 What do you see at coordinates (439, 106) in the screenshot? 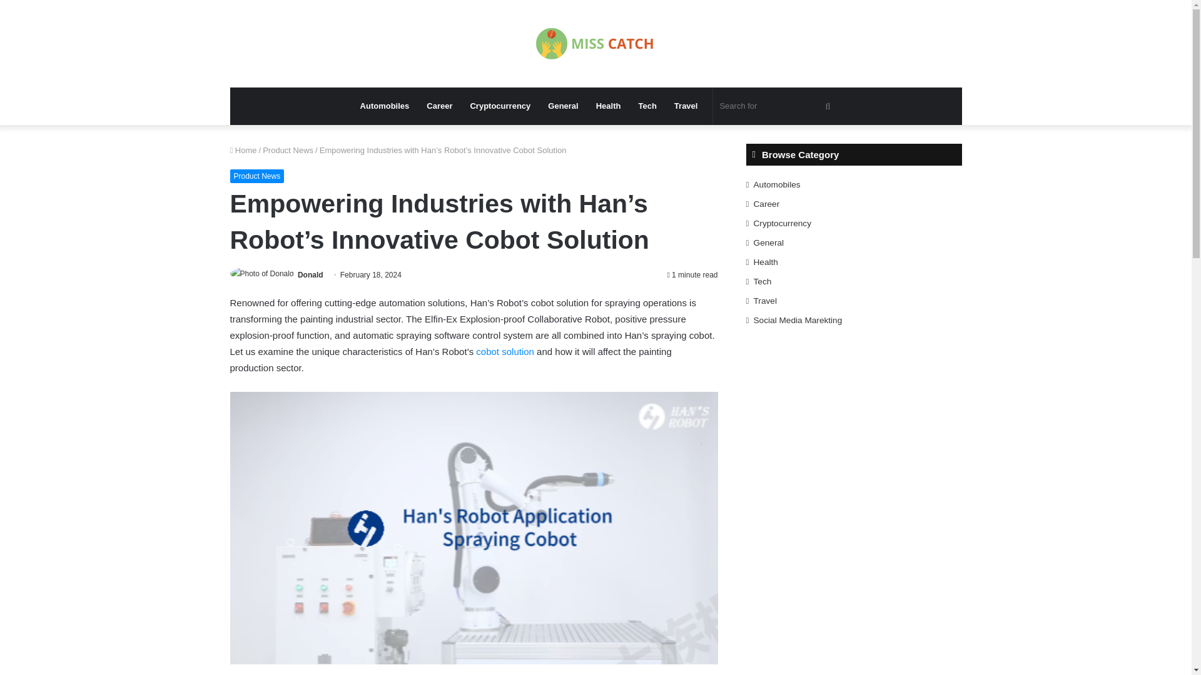
I see `Career` at bounding box center [439, 106].